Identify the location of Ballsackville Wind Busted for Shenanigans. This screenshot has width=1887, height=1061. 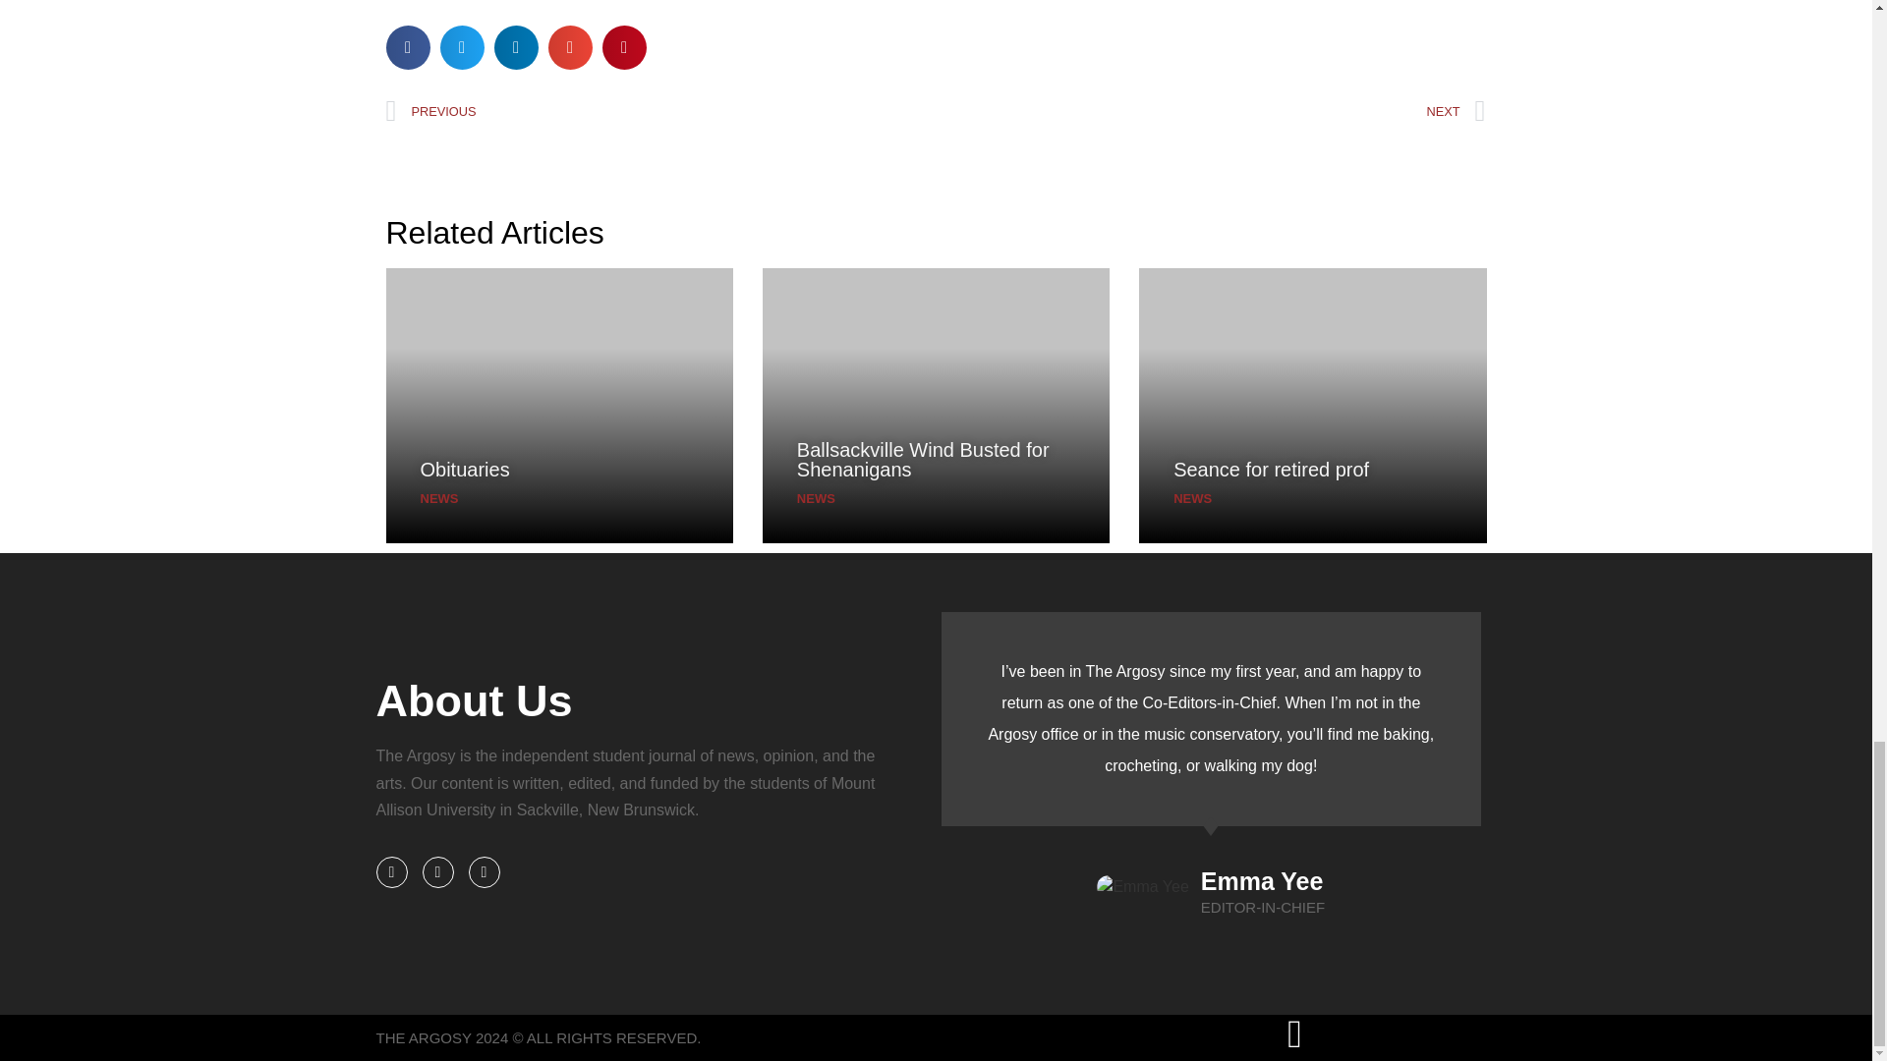
(922, 460).